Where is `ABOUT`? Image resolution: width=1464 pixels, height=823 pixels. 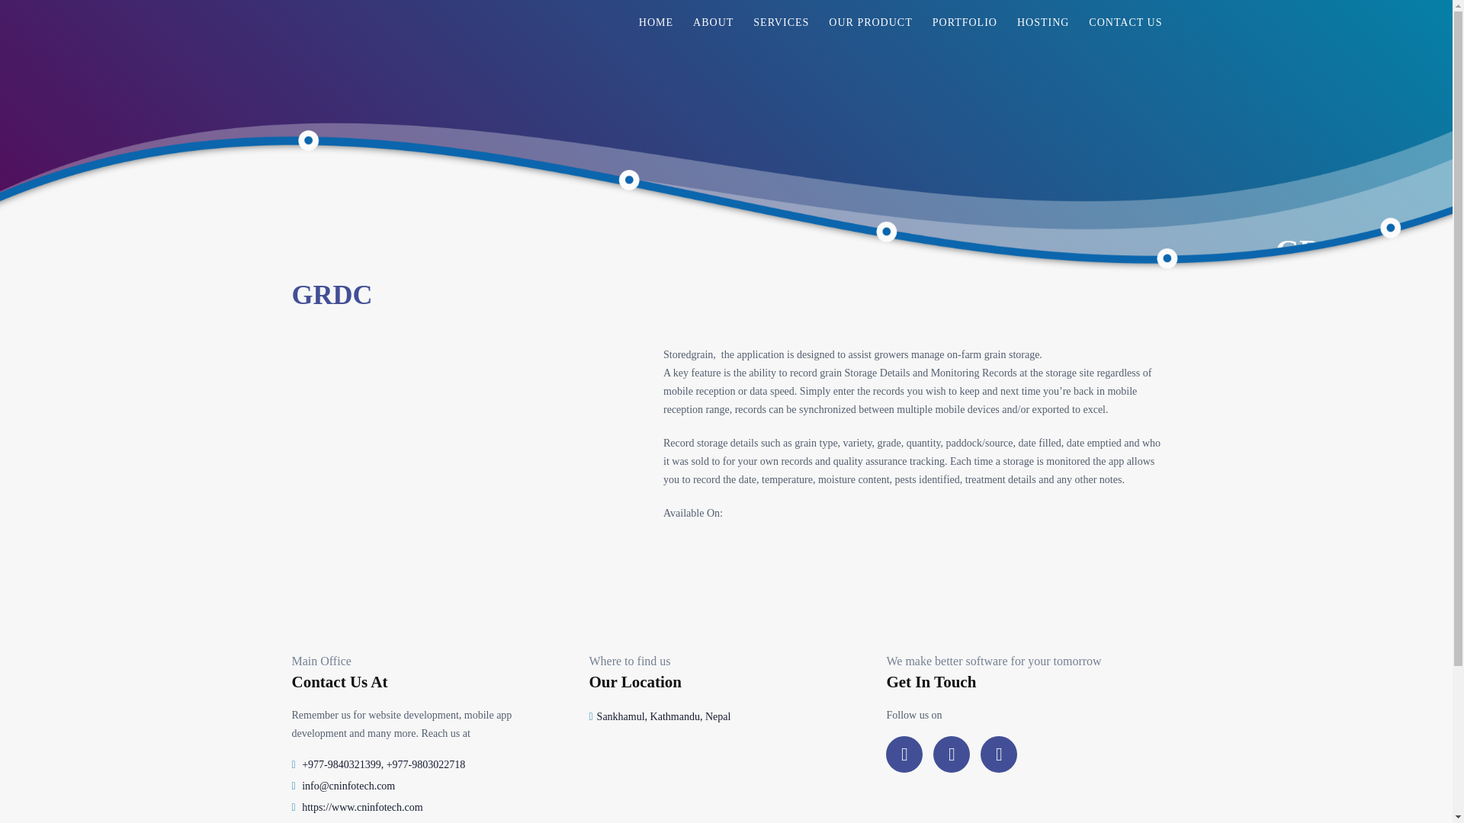 ABOUT is located at coordinates (714, 23).